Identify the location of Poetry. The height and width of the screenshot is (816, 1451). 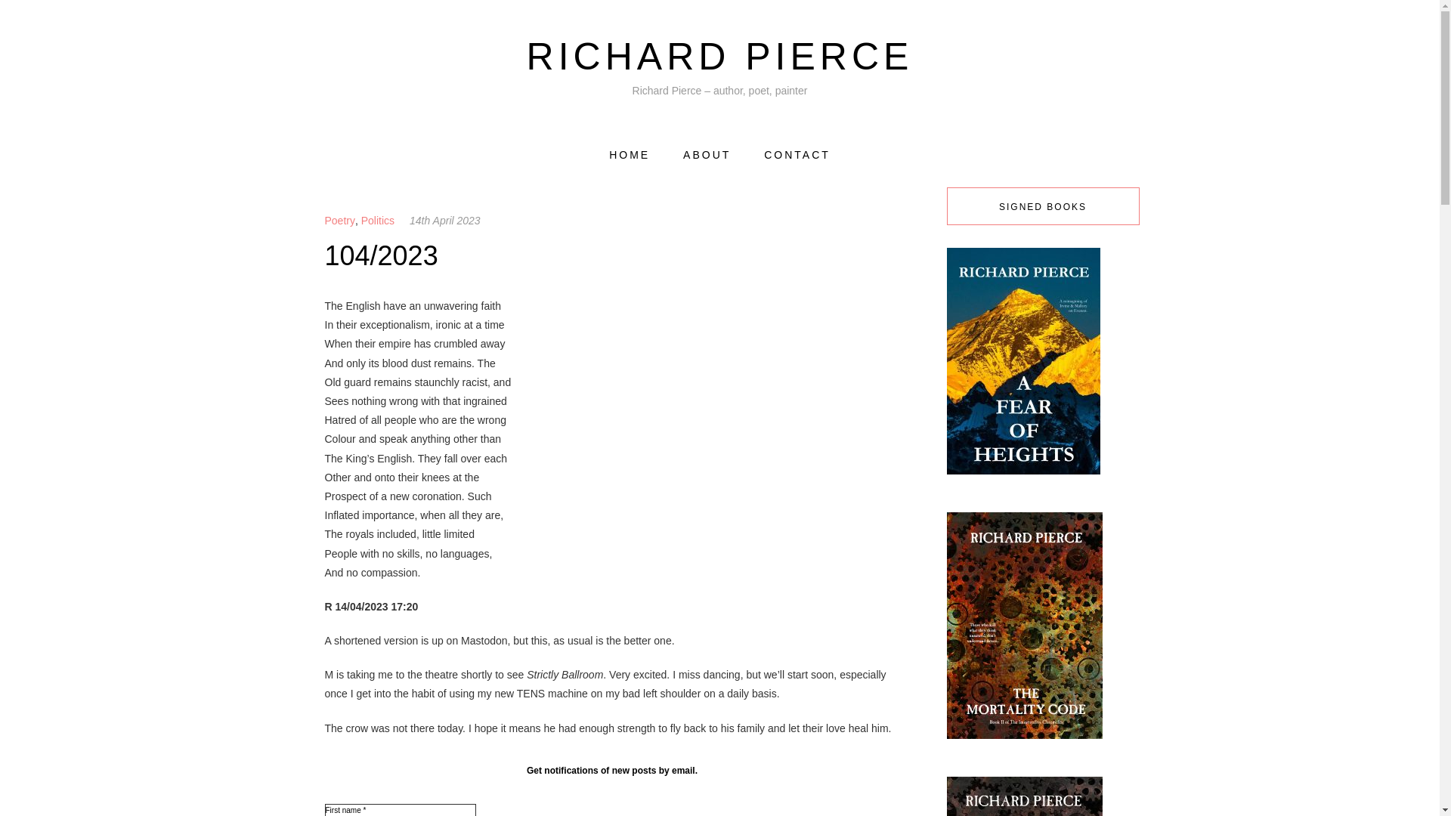
(340, 221).